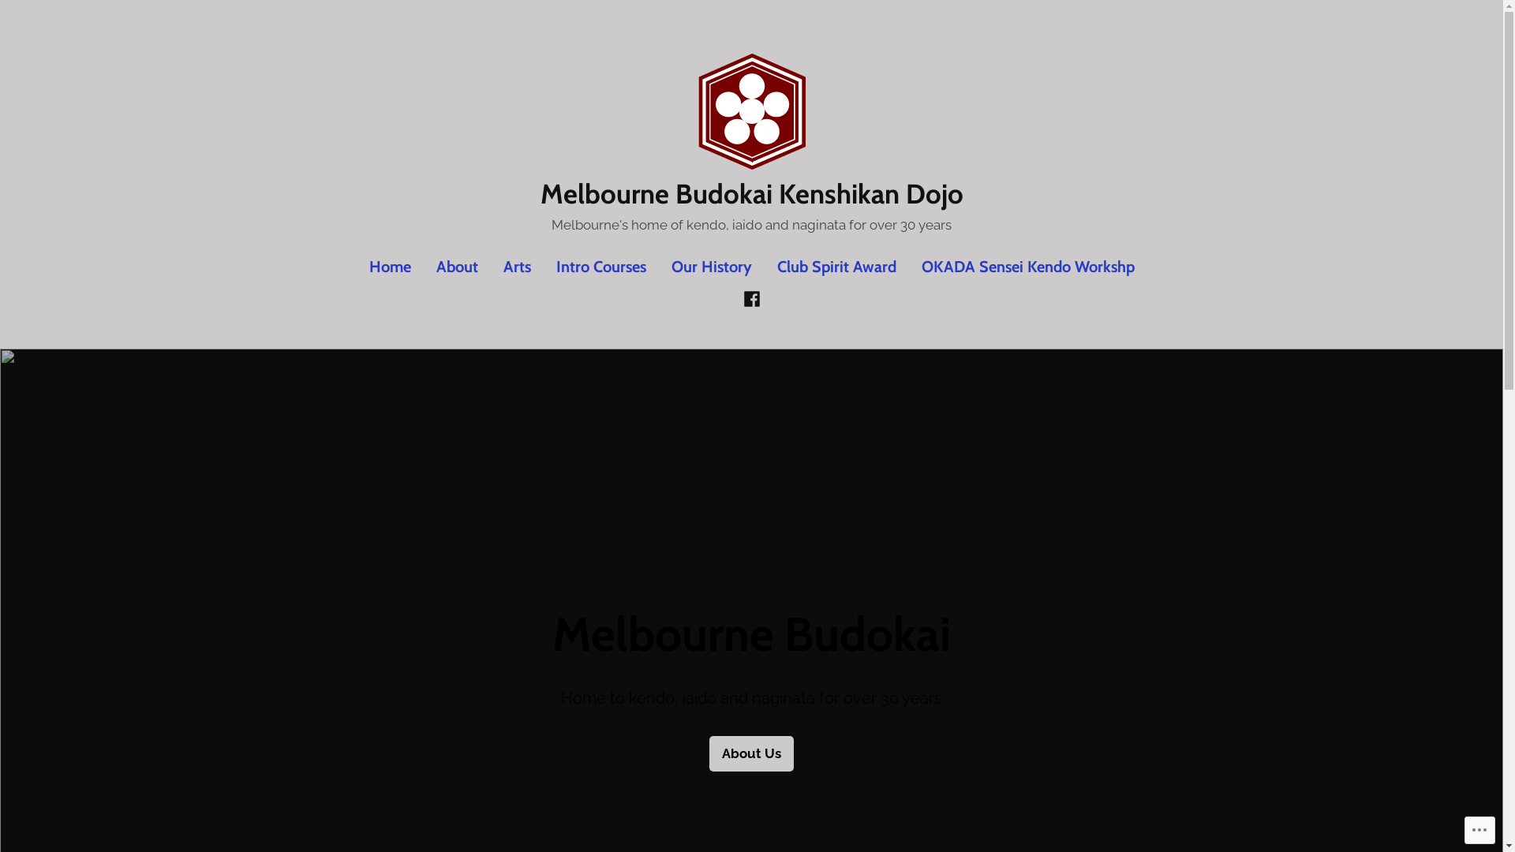 This screenshot has width=1515, height=852. What do you see at coordinates (751, 754) in the screenshot?
I see `About Us` at bounding box center [751, 754].